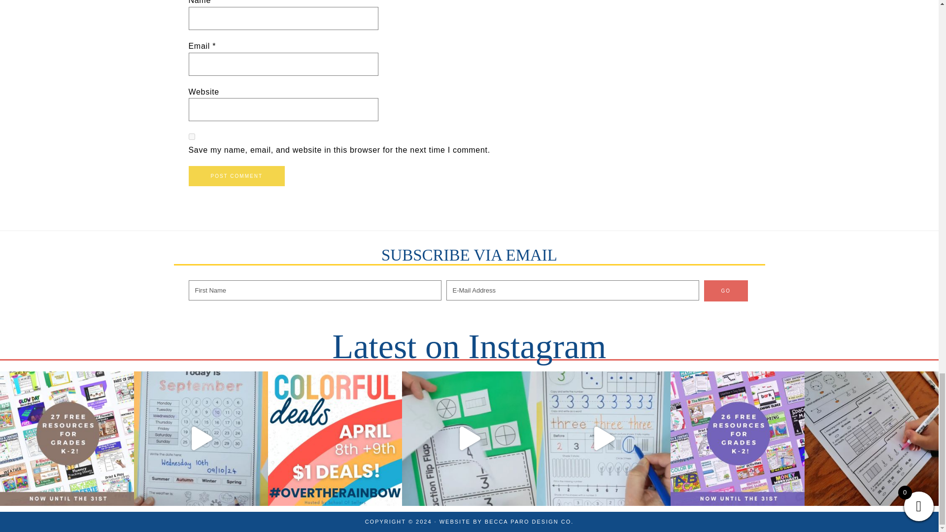 The width and height of the screenshot is (946, 532). I want to click on yes, so click(191, 137).